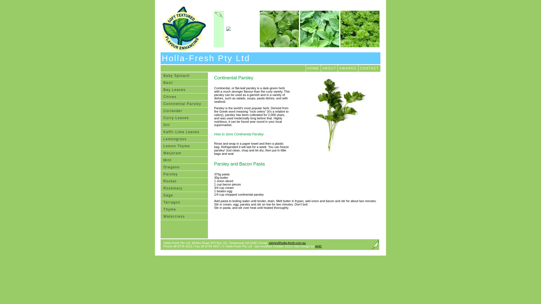 The image size is (541, 304). What do you see at coordinates (184, 189) in the screenshot?
I see `Rosemary` at bounding box center [184, 189].